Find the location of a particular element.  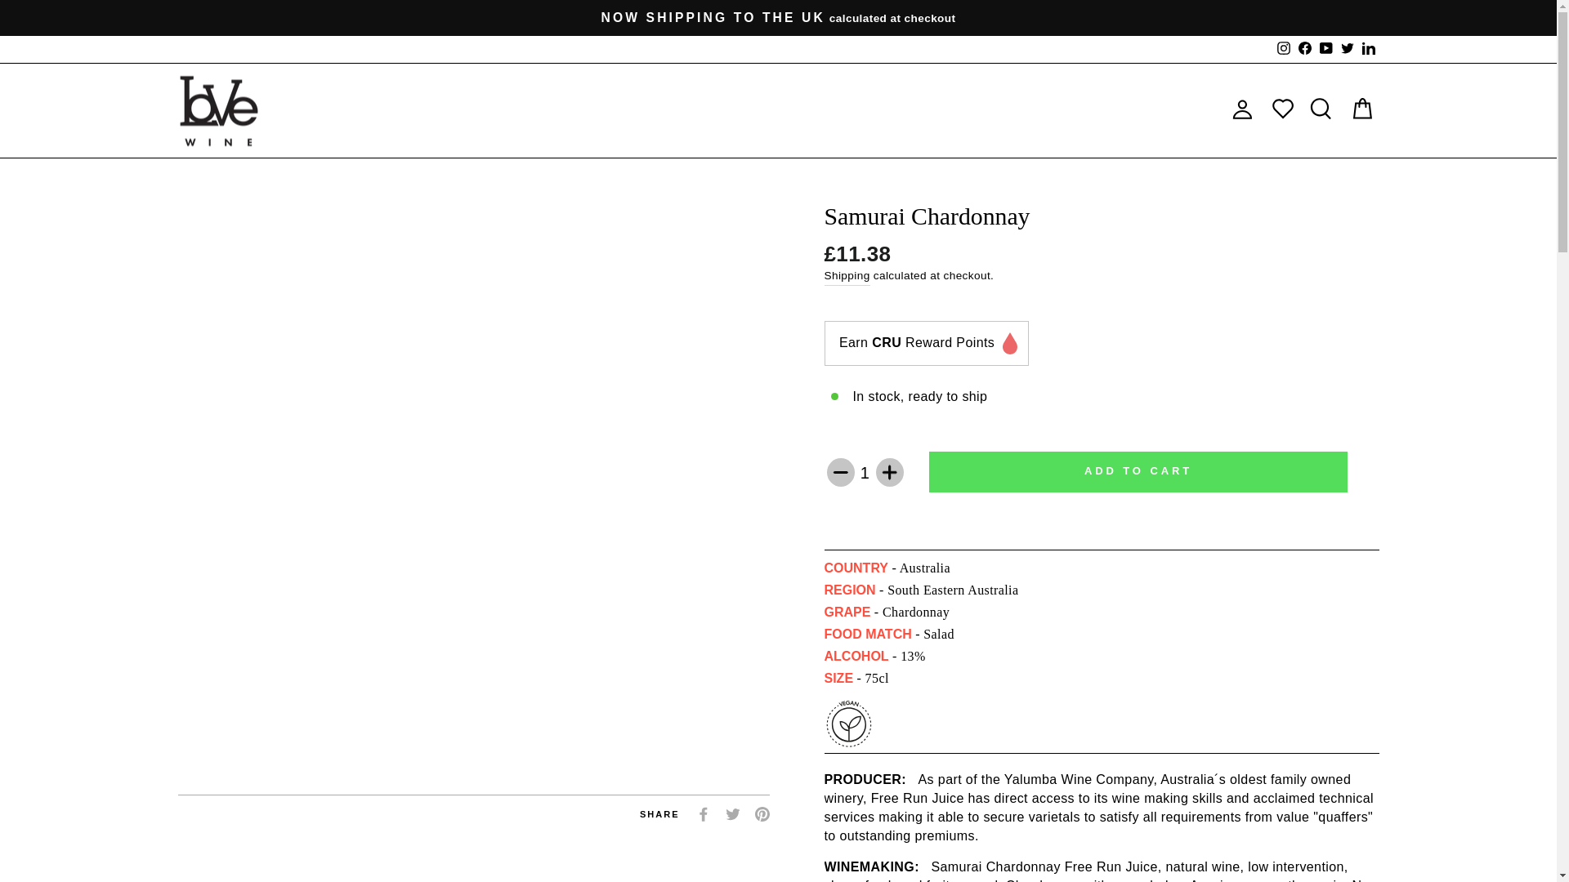

Love Wine on Facebook is located at coordinates (1305, 49).